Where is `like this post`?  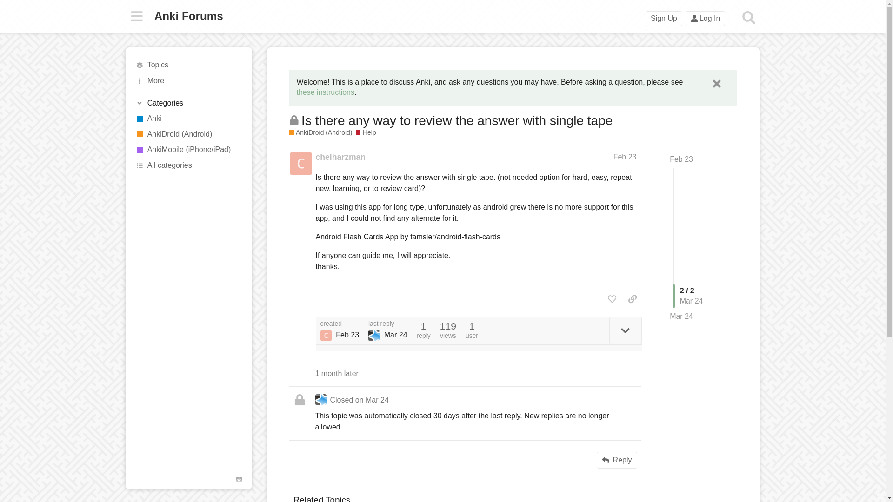
like this post is located at coordinates (612, 298).